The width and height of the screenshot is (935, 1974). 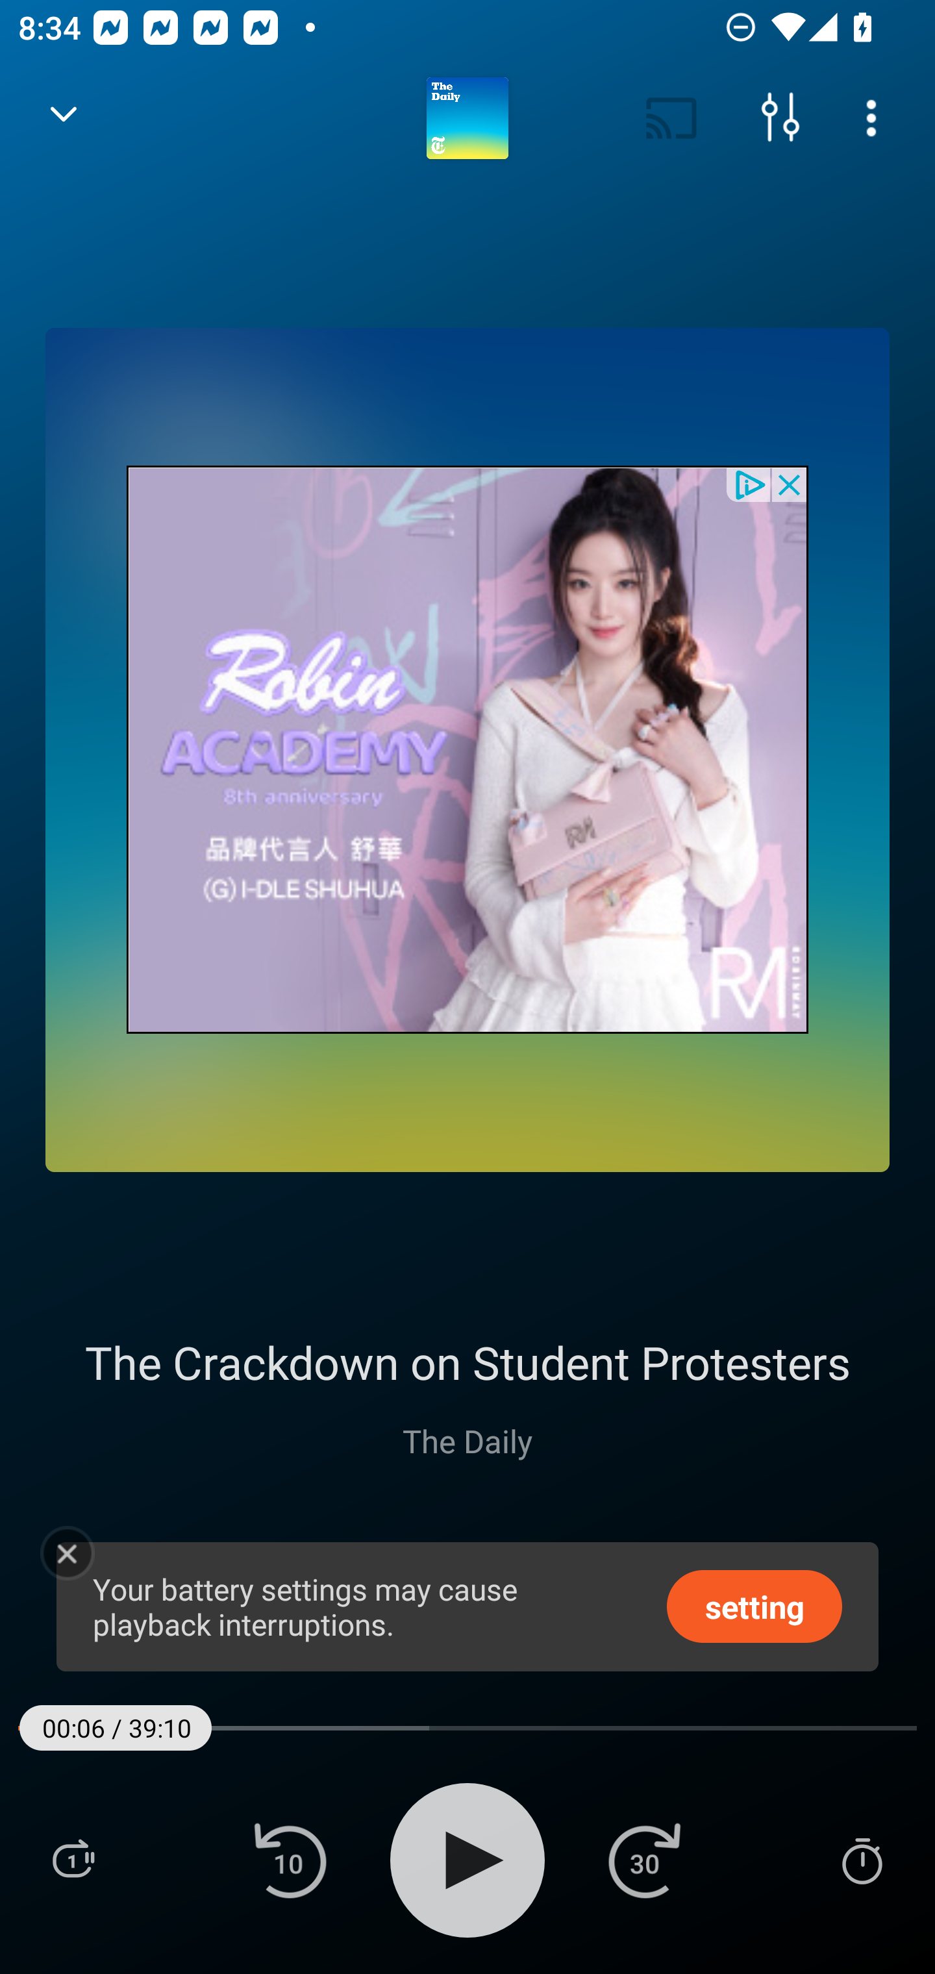 I want to click on  Playlist, so click(x=73, y=1860).